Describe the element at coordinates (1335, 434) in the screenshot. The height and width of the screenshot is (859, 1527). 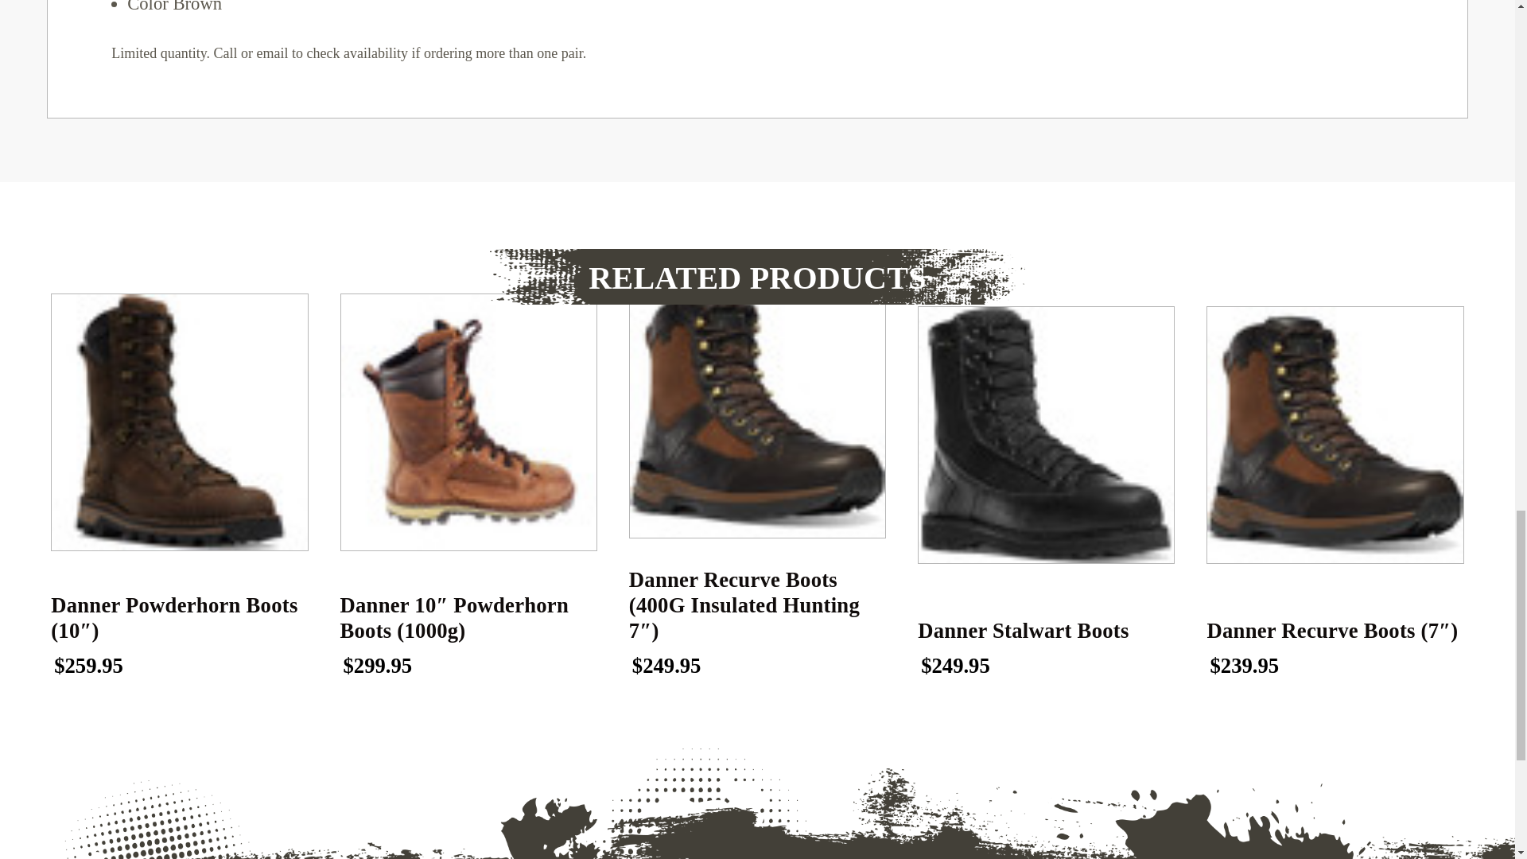
I see `Danner Recurve Boot` at that location.